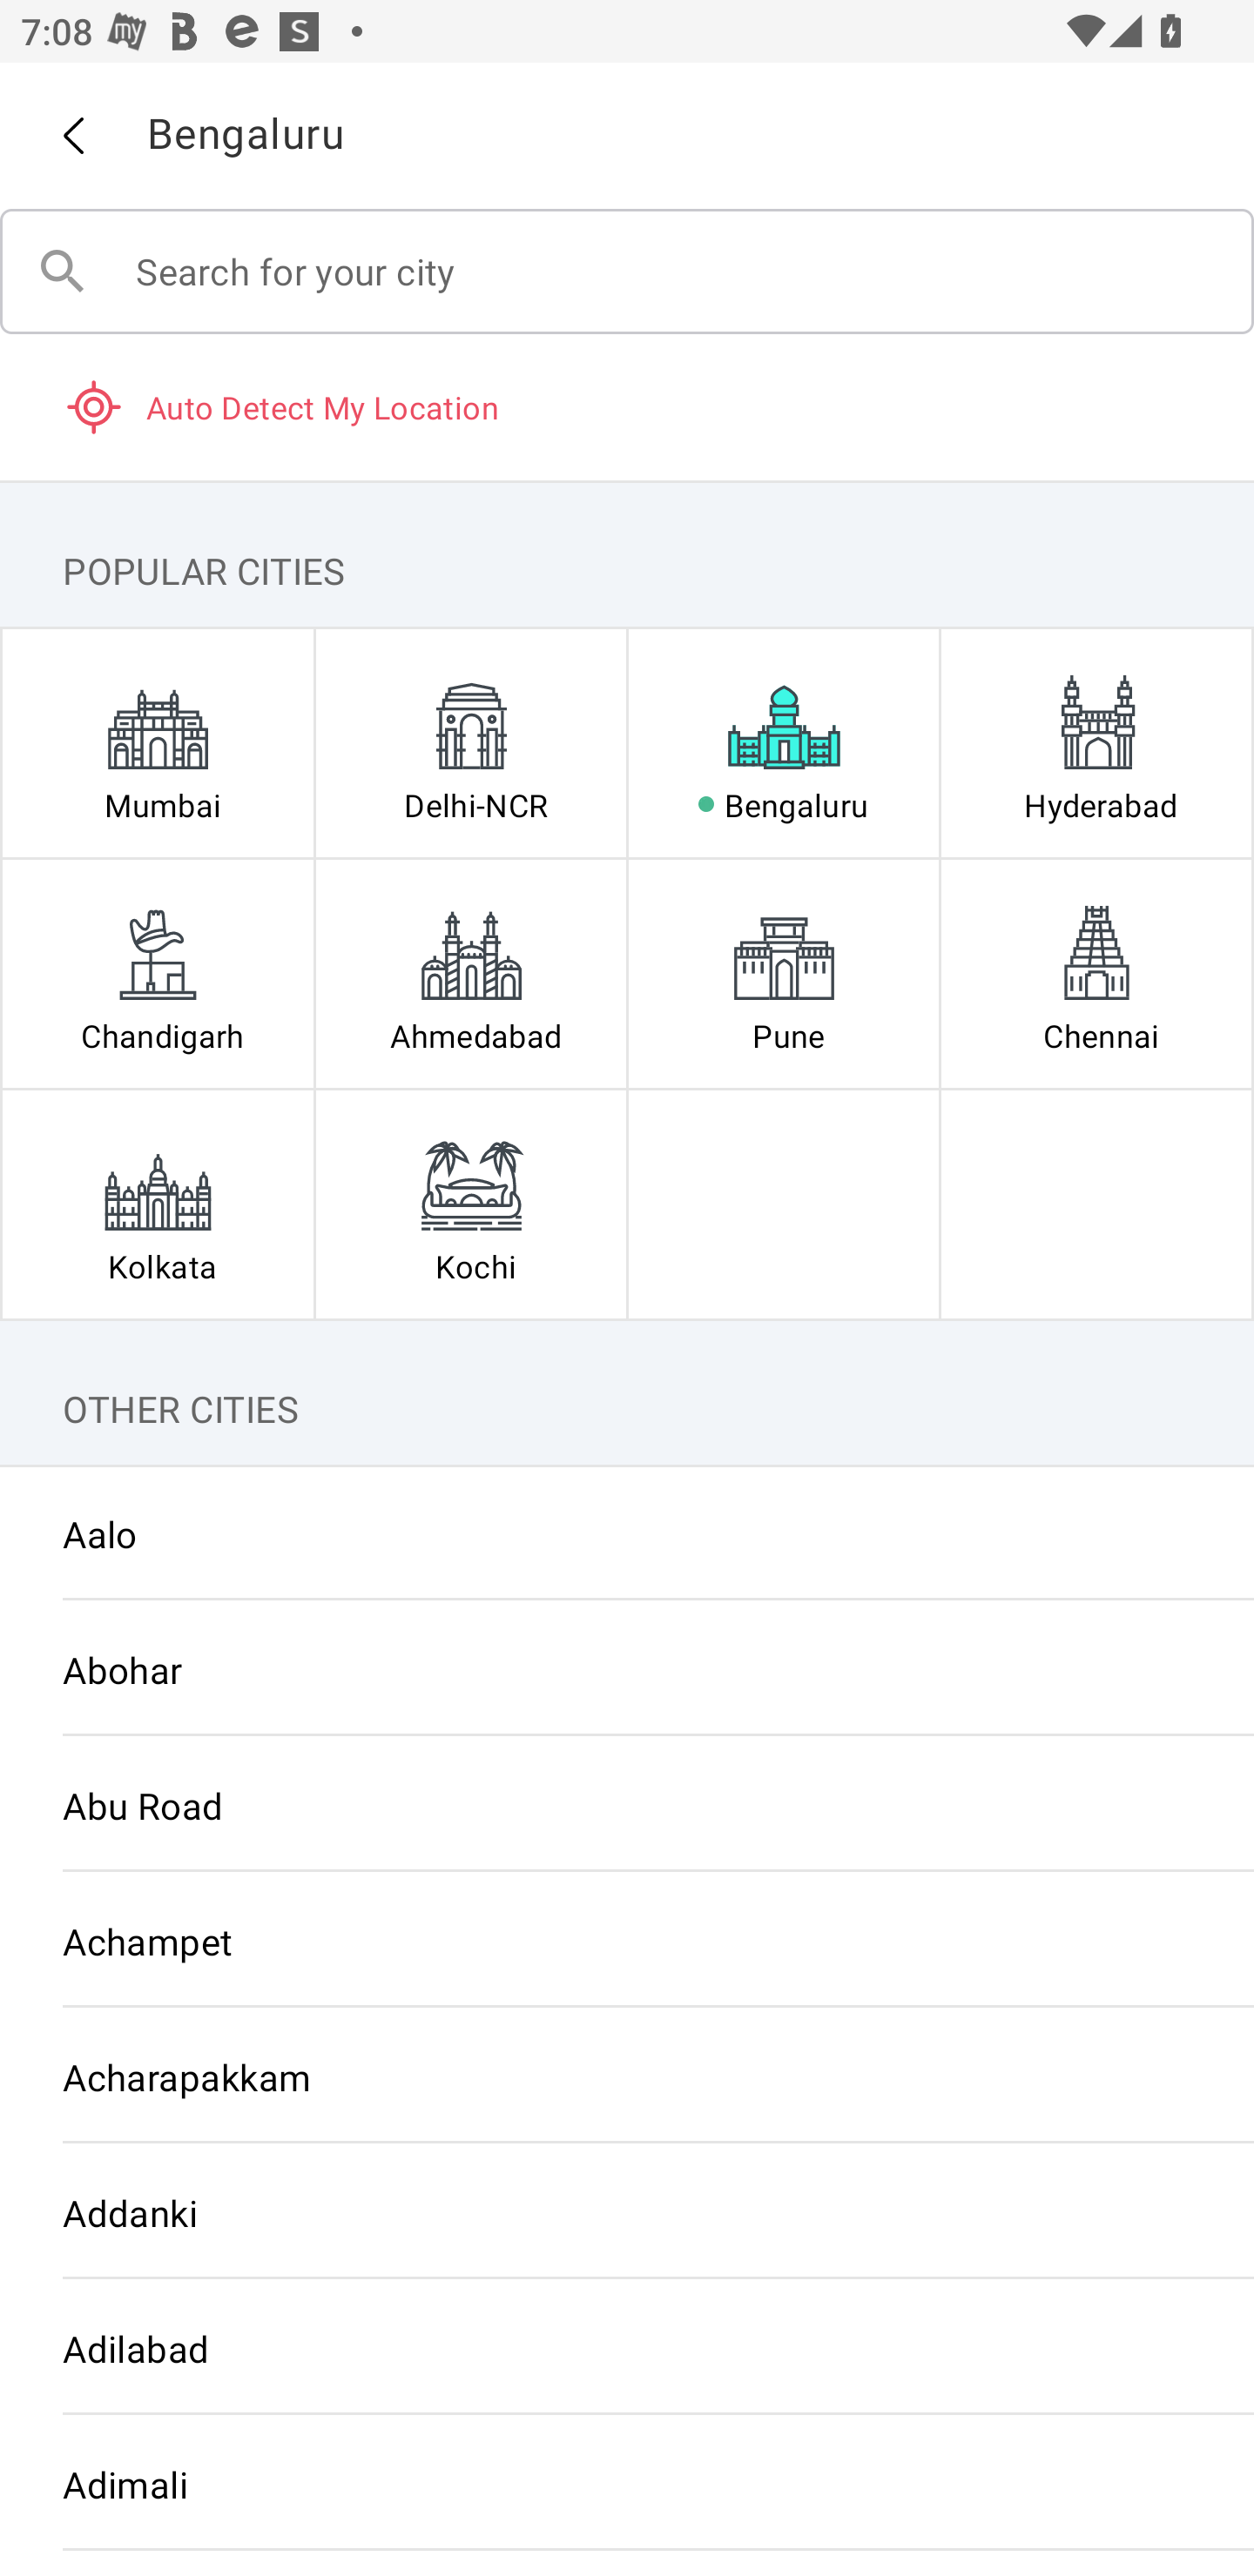 Image resolution: width=1254 pixels, height=2576 pixels. Describe the element at coordinates (627, 2349) in the screenshot. I see `Adilabad` at that location.